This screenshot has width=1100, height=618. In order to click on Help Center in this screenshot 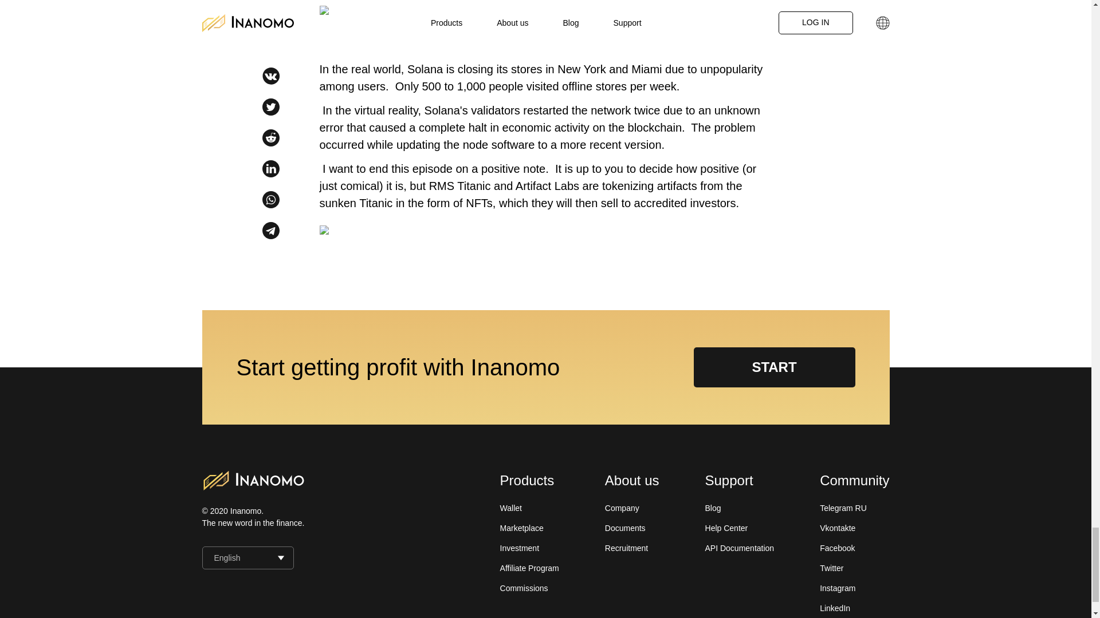, I will do `click(726, 528)`.